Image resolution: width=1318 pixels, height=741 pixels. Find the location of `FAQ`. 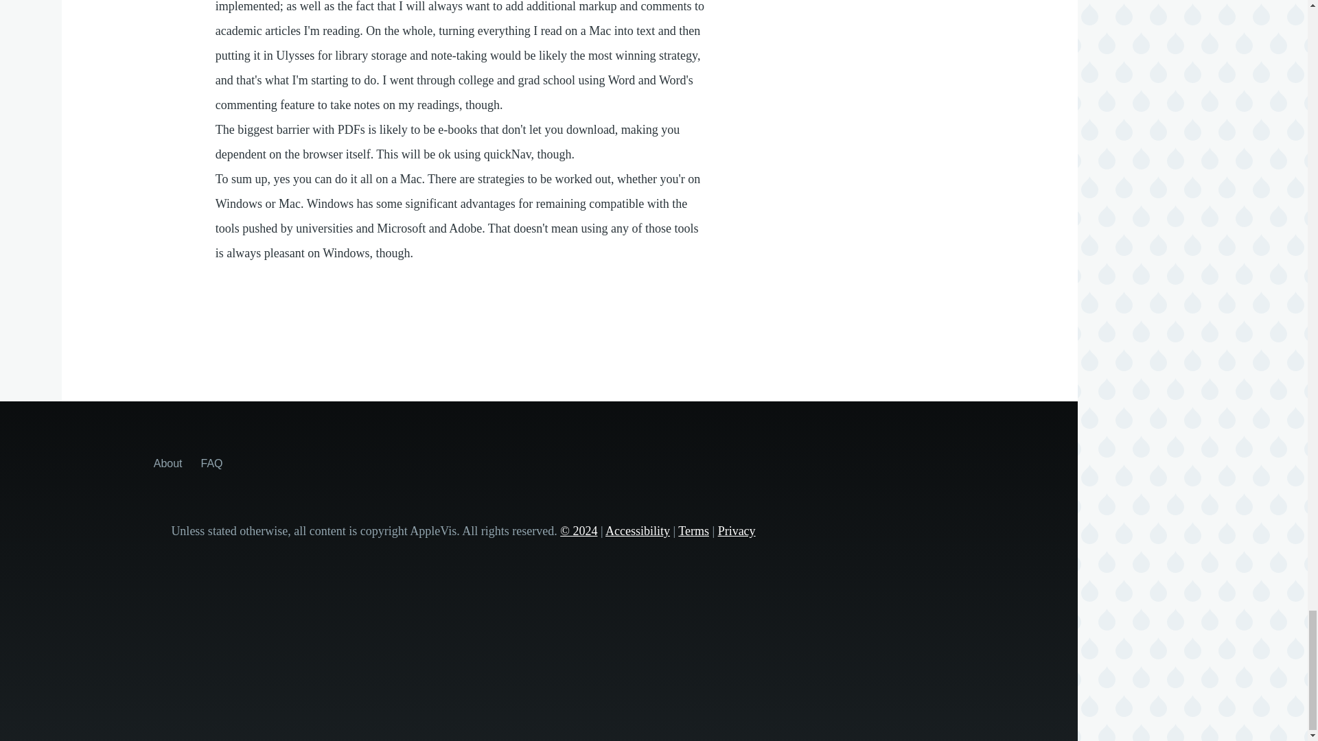

FAQ is located at coordinates (211, 462).